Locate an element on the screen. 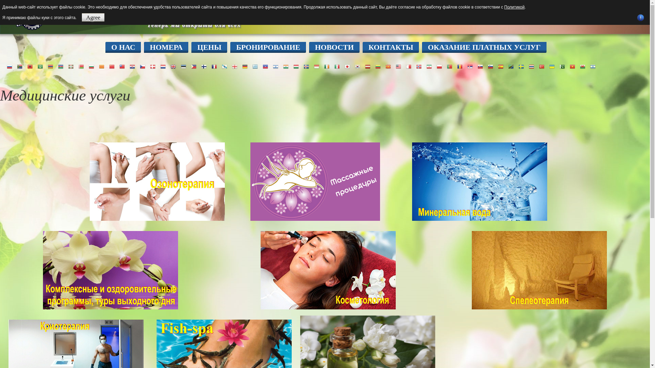  Swahili is located at coordinates (511, 66).